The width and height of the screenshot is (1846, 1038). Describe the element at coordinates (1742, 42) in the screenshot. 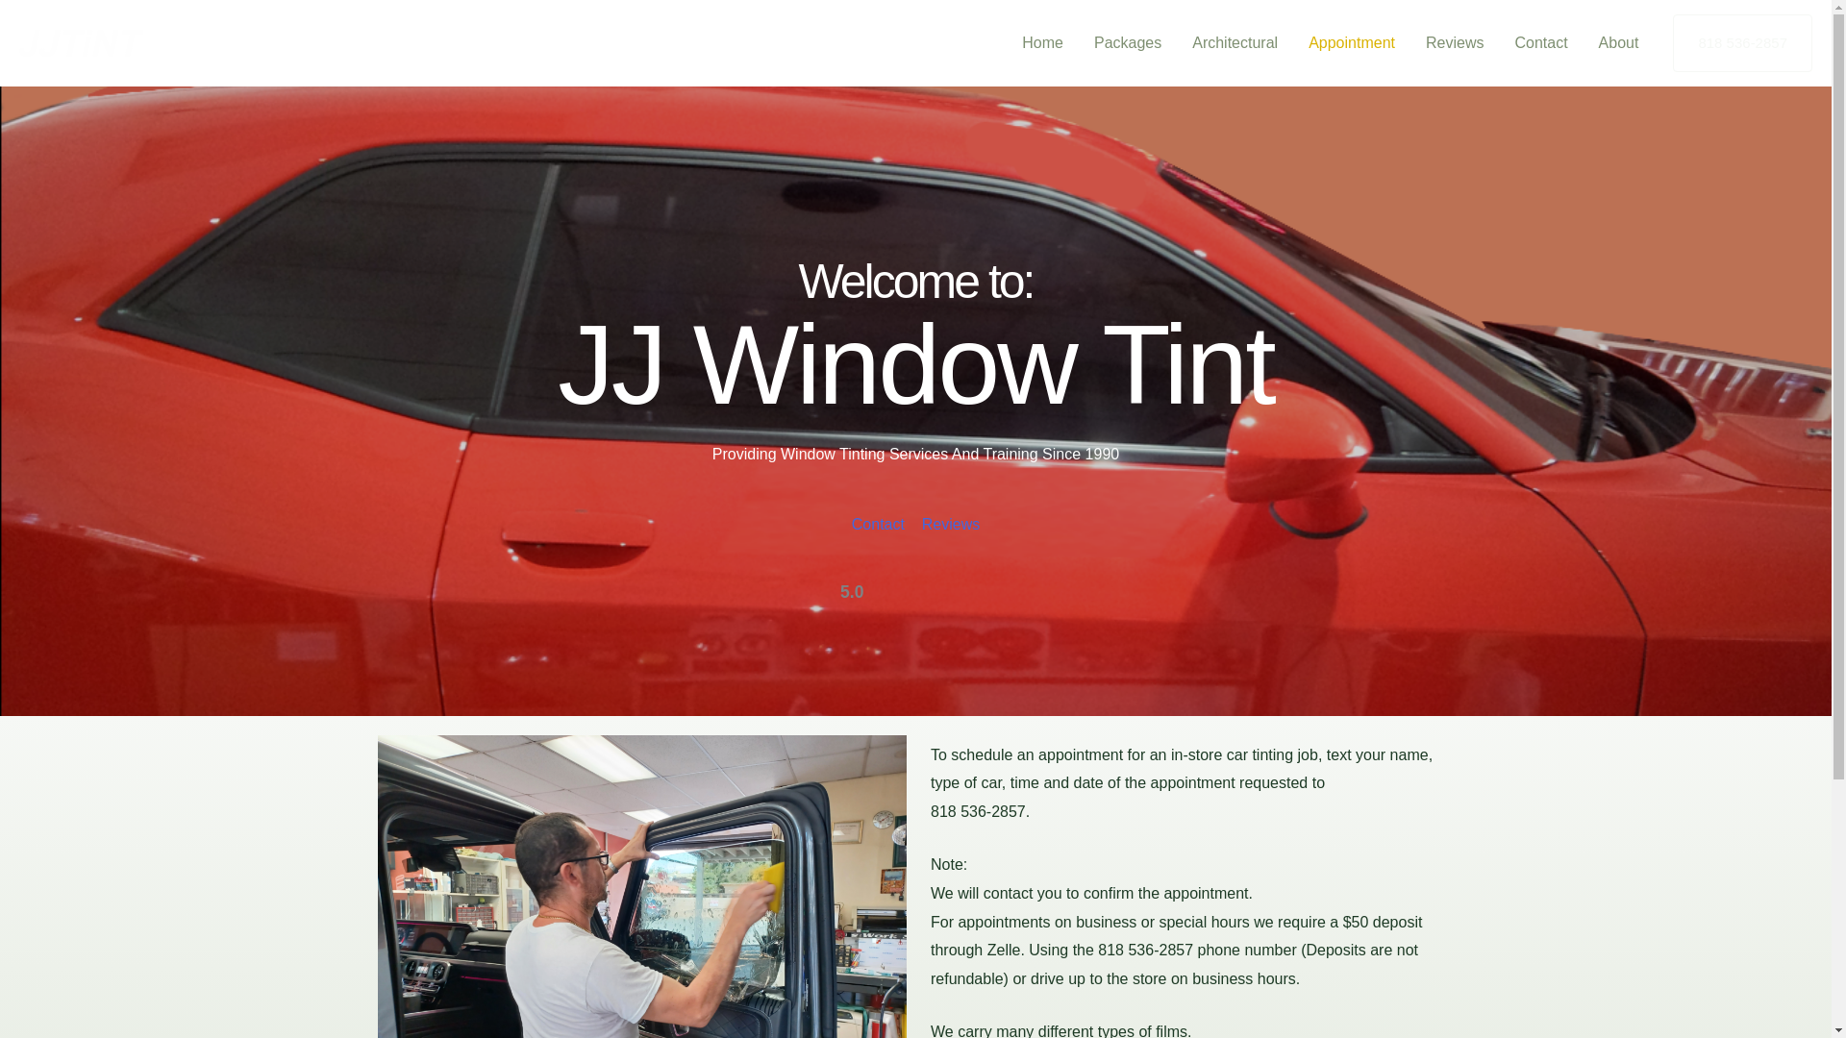

I see `818 536-2857` at that location.